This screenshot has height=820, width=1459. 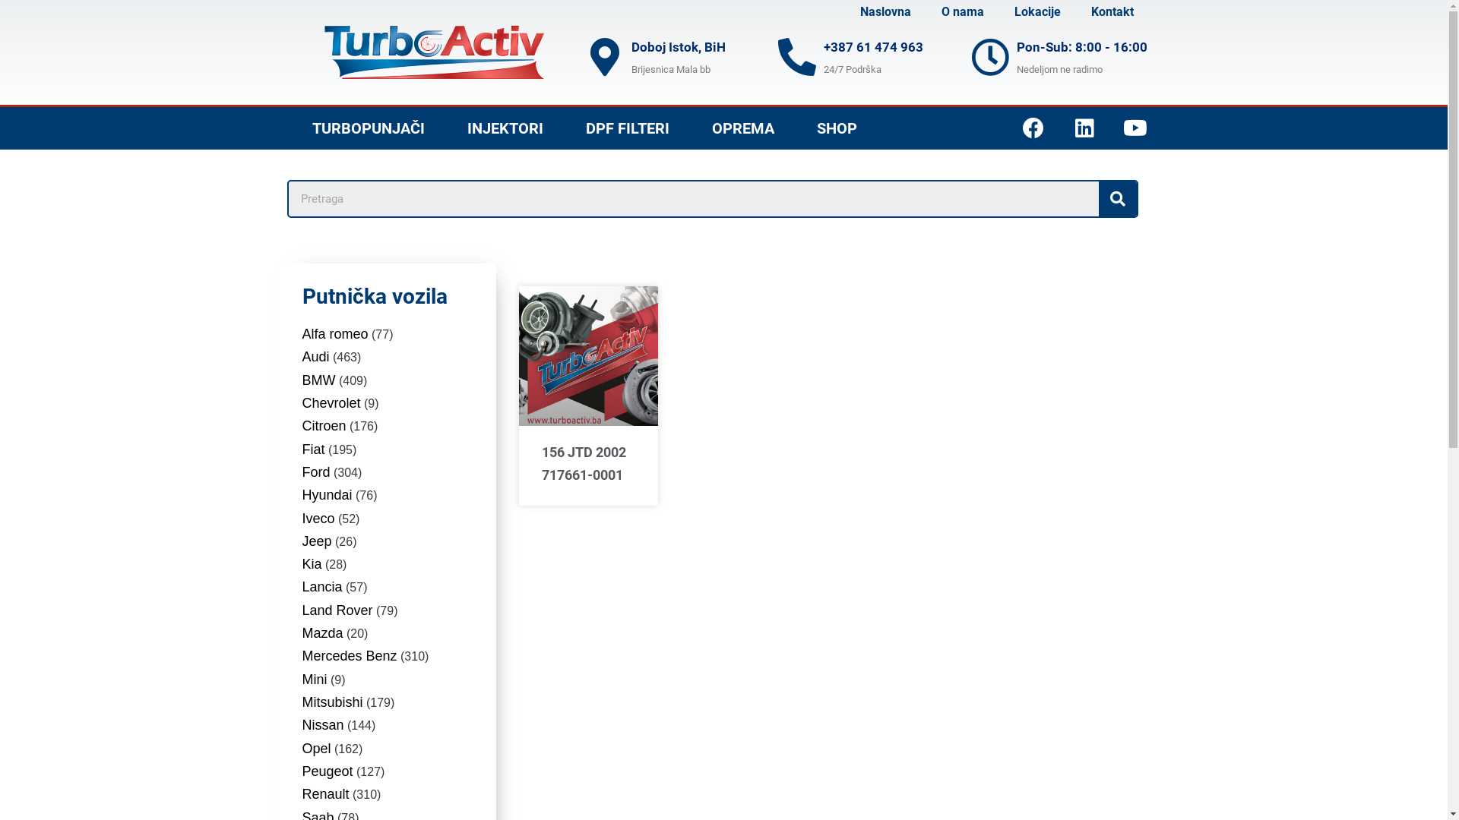 What do you see at coordinates (314, 449) in the screenshot?
I see `Fiat` at bounding box center [314, 449].